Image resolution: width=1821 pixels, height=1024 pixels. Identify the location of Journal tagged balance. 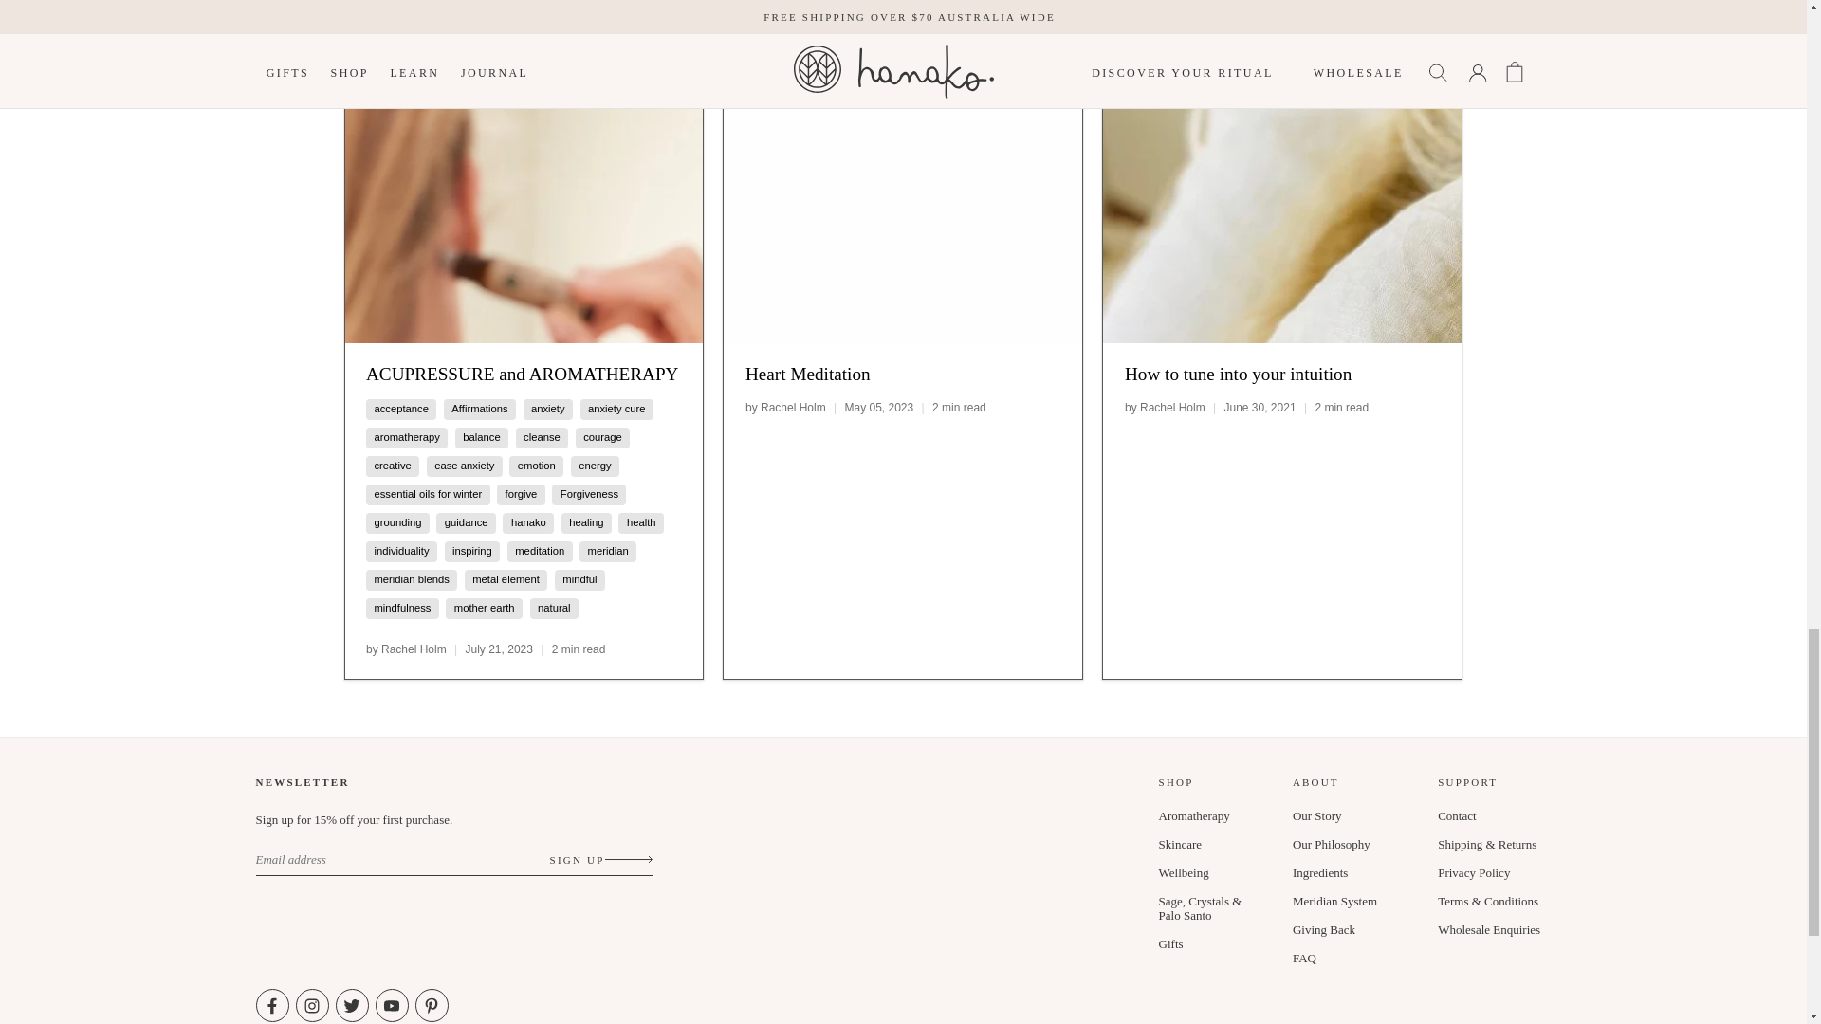
(480, 436).